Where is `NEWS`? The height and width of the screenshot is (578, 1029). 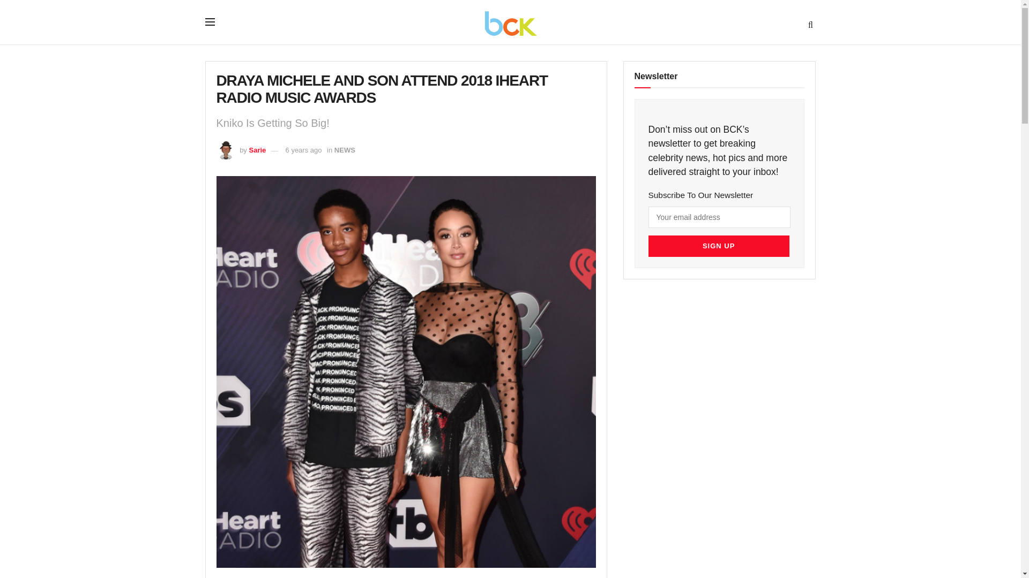 NEWS is located at coordinates (345, 150).